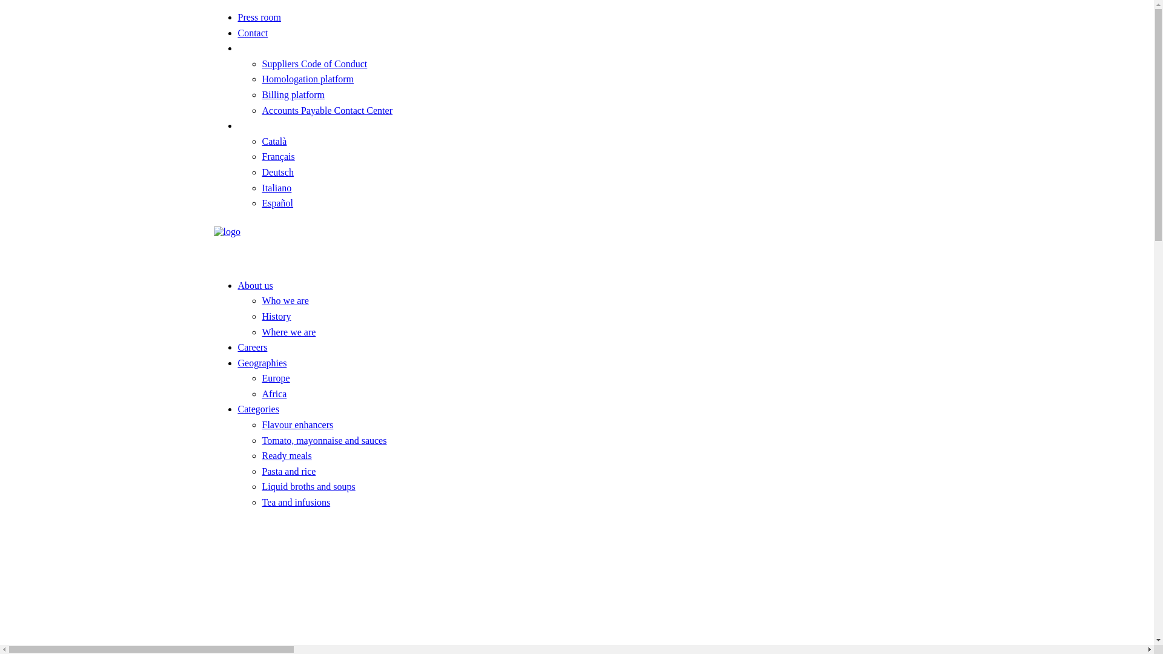  What do you see at coordinates (308, 487) in the screenshot?
I see `Liquid broths and soups` at bounding box center [308, 487].